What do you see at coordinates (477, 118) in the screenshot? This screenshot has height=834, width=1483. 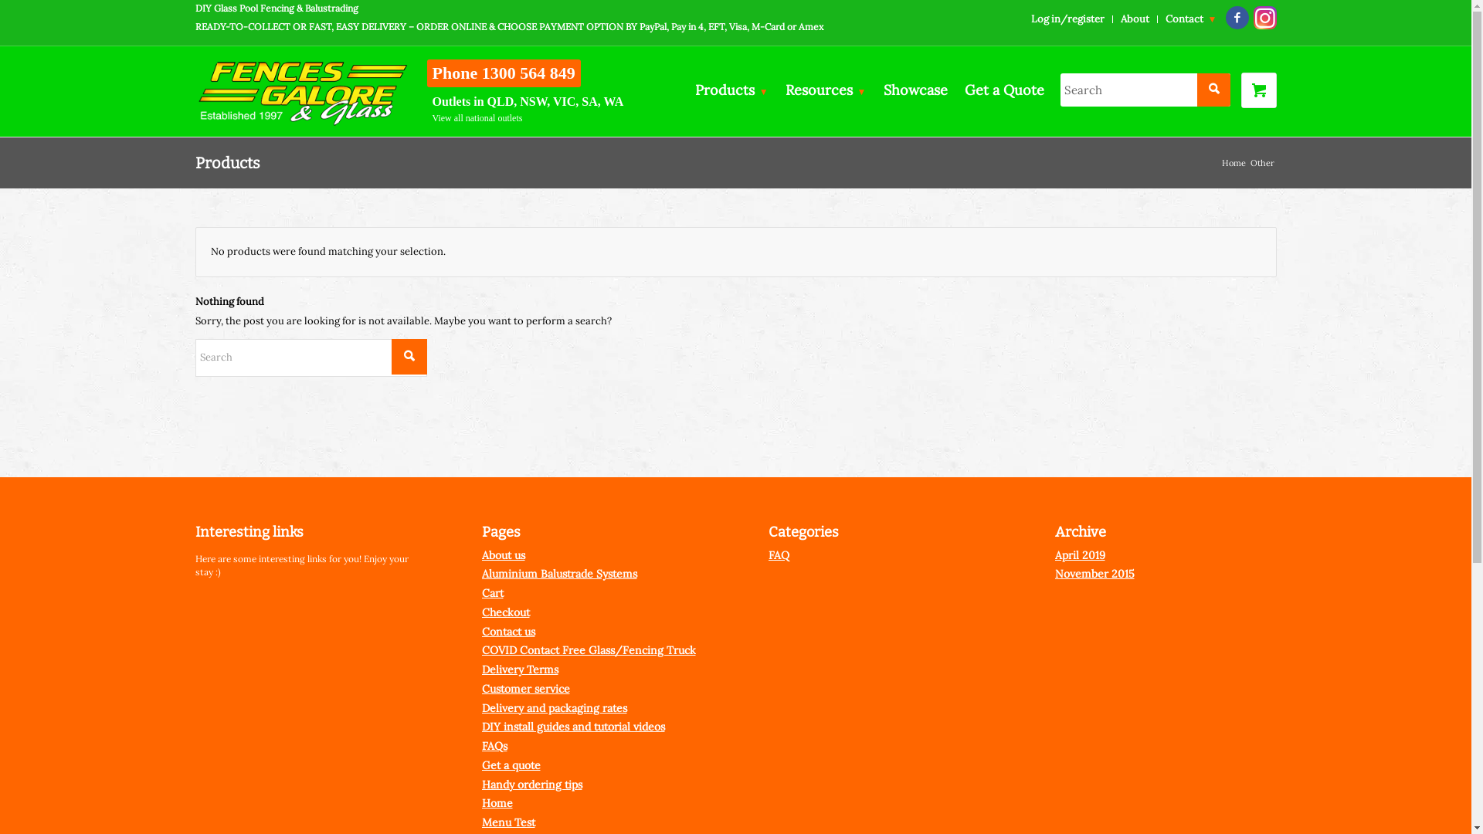 I see `View all national outlets` at bounding box center [477, 118].